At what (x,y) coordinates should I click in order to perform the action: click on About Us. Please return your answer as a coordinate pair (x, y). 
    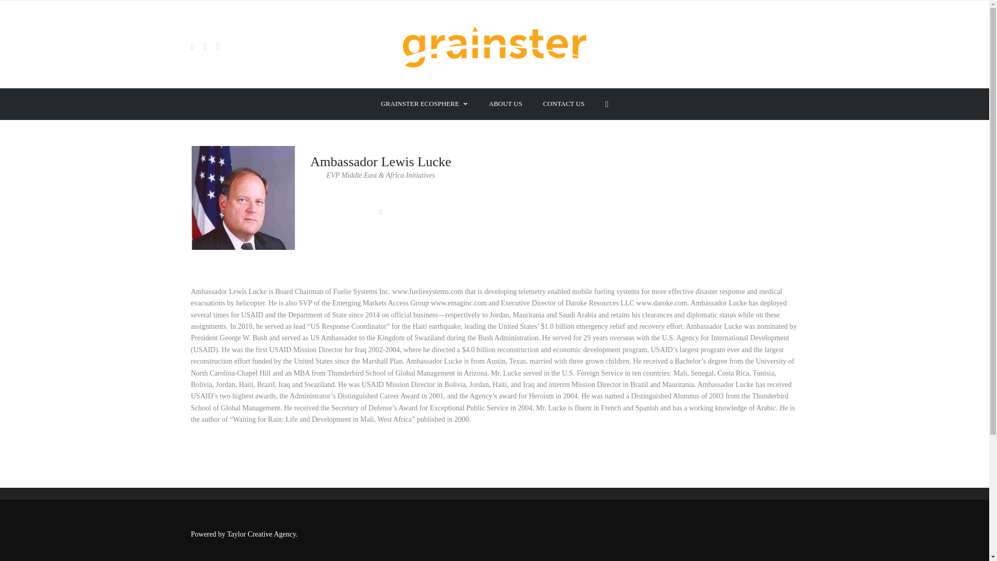
    Looking at the image, I should click on (672, 403).